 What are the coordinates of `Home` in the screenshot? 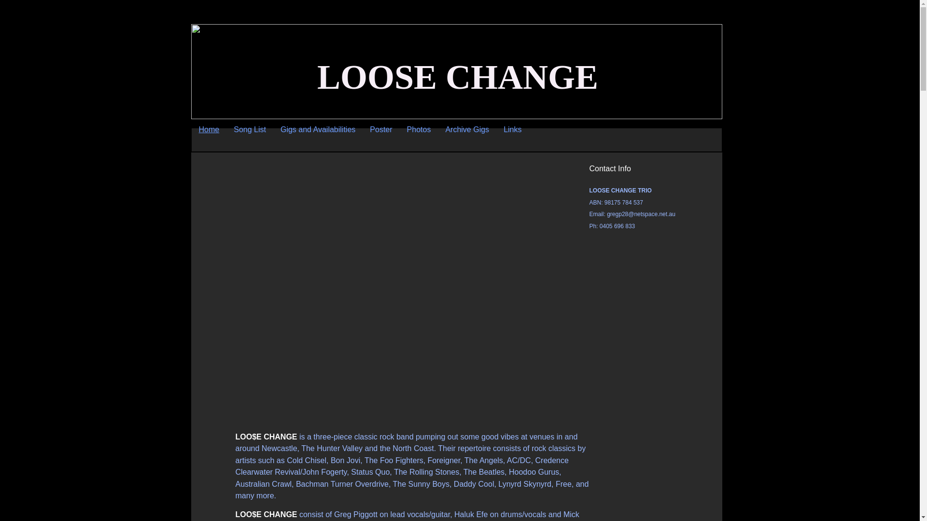 It's located at (209, 130).